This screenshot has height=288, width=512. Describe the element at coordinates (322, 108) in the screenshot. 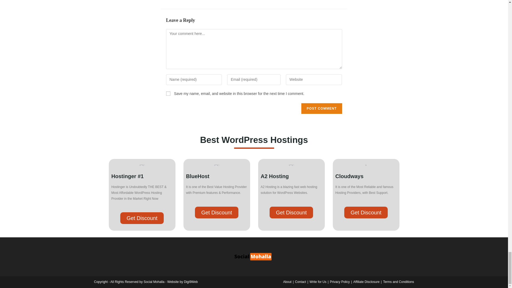

I see `Post Comment` at that location.